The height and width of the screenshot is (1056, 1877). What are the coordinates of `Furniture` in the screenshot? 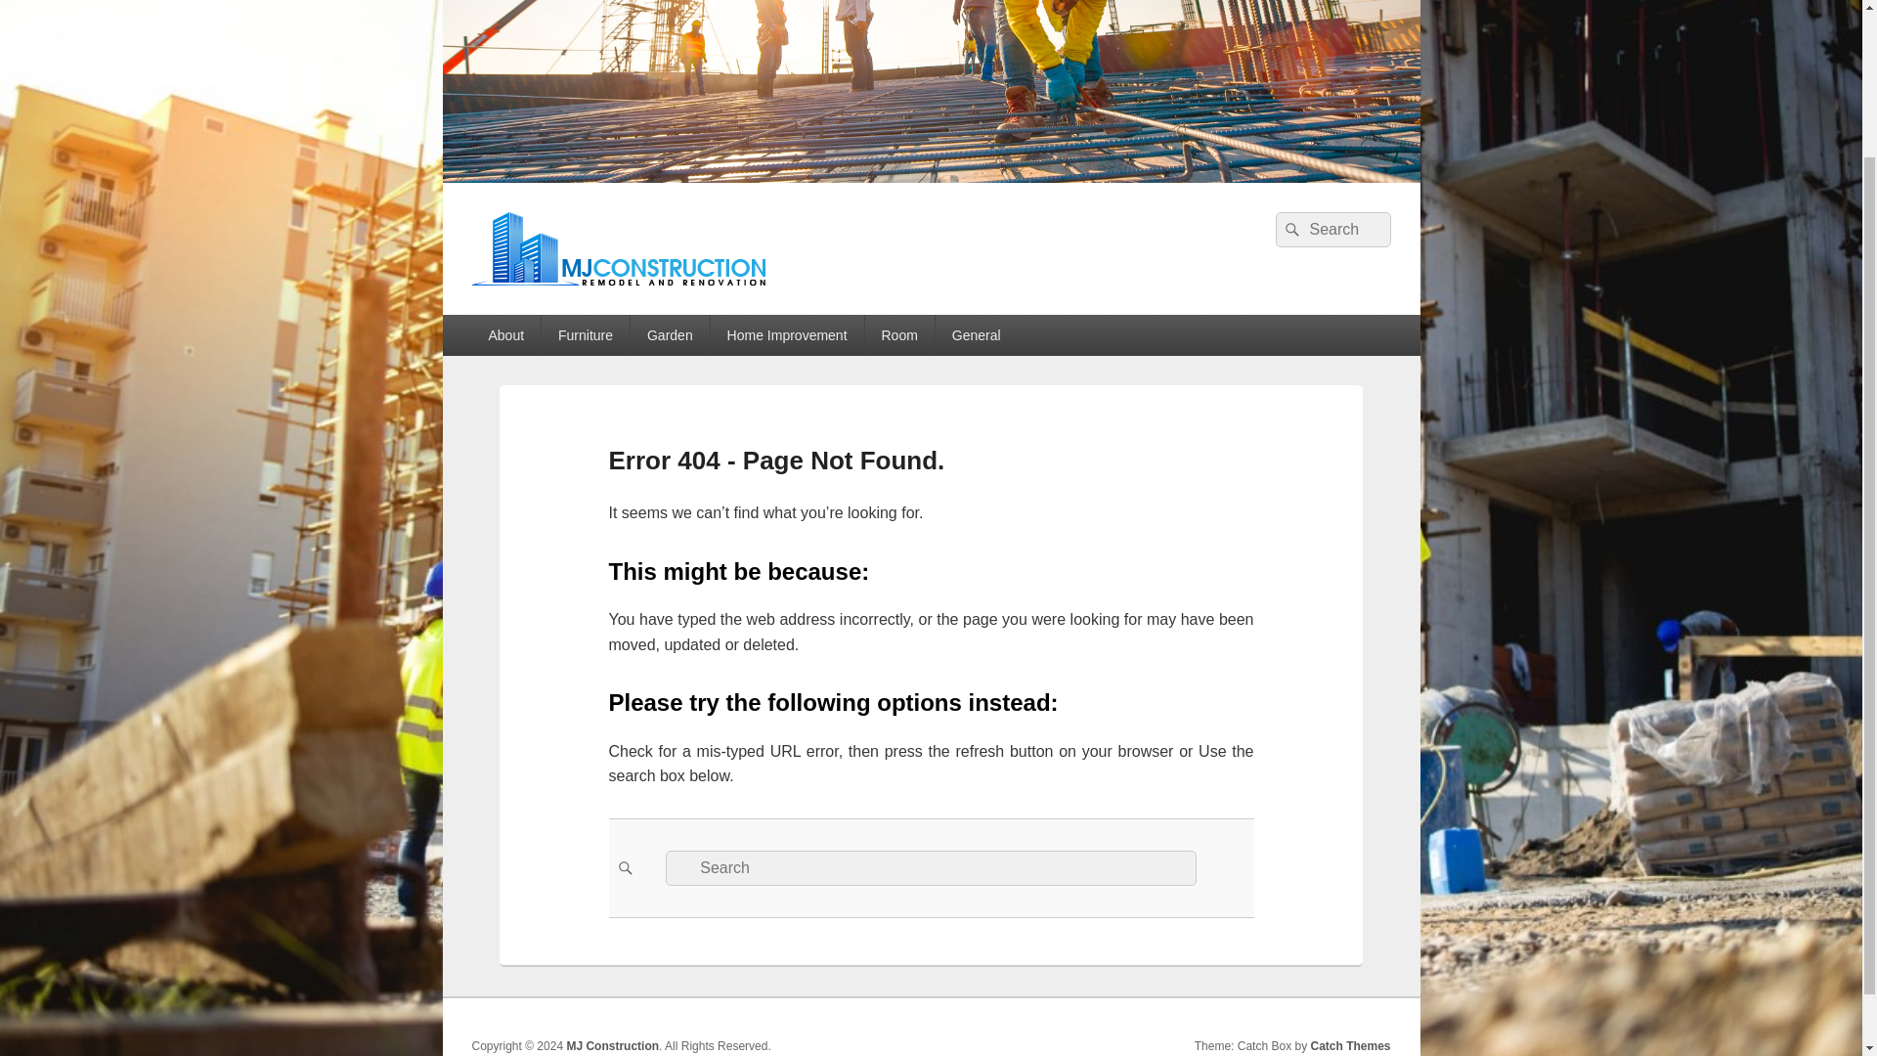 It's located at (585, 334).